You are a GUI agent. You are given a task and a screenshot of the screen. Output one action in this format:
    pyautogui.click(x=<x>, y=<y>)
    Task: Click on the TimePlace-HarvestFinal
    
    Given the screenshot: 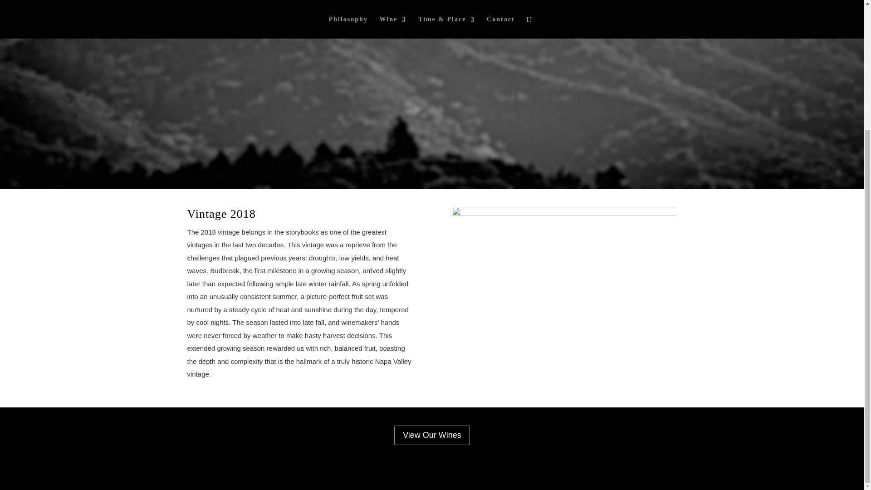 What is the action you would take?
    pyautogui.click(x=564, y=298)
    